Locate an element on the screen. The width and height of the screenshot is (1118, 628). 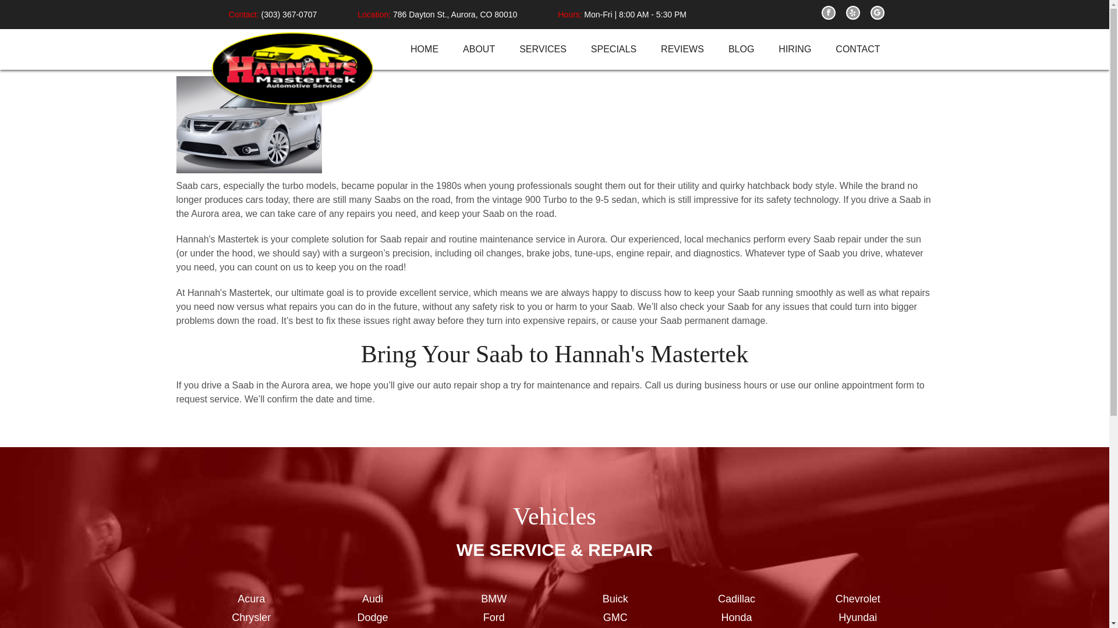
786 Dayton St., Aurora, CO 80010 is located at coordinates (455, 14).